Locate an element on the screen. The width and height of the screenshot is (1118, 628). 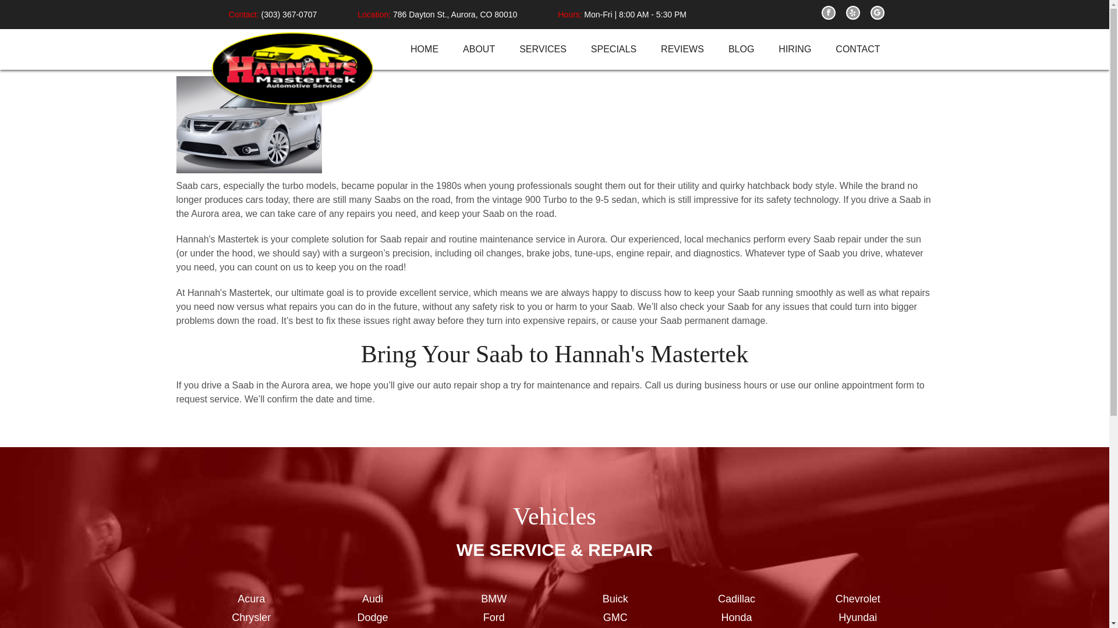
786 Dayton St., Aurora, CO 80010 is located at coordinates (455, 14).